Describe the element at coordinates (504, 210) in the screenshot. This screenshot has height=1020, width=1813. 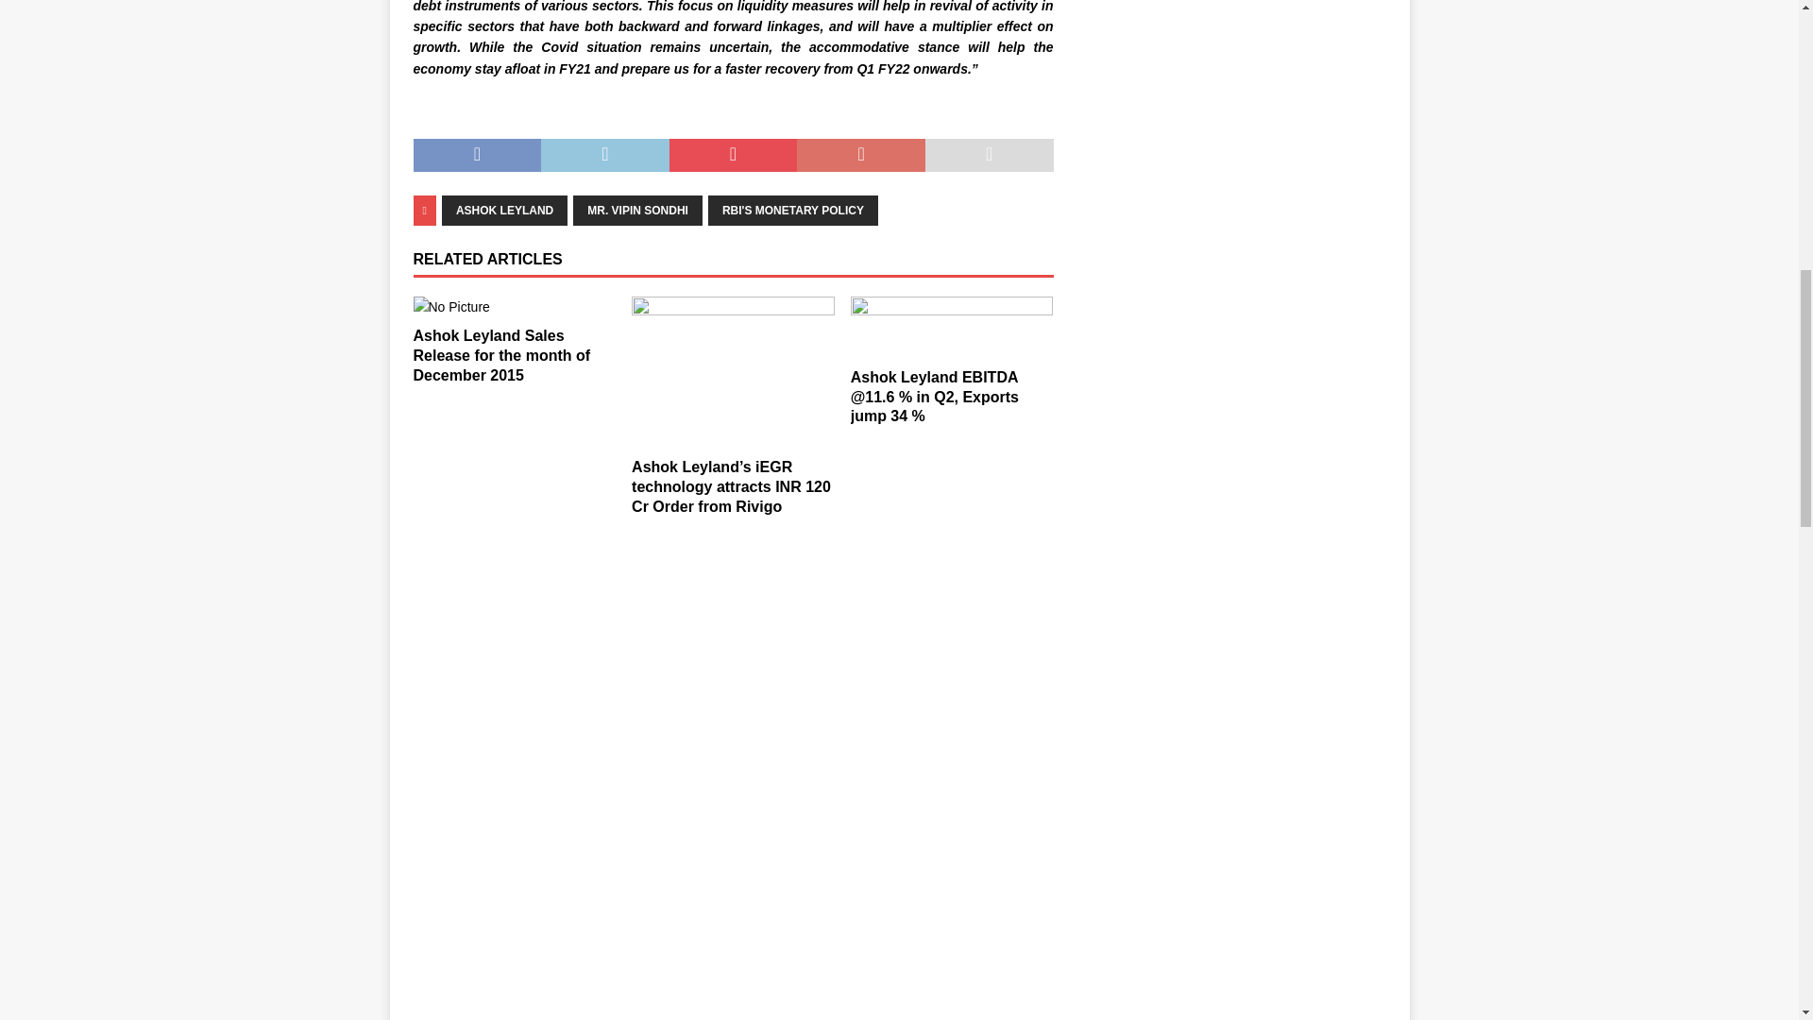
I see `ASHOK LEYLAND` at that location.